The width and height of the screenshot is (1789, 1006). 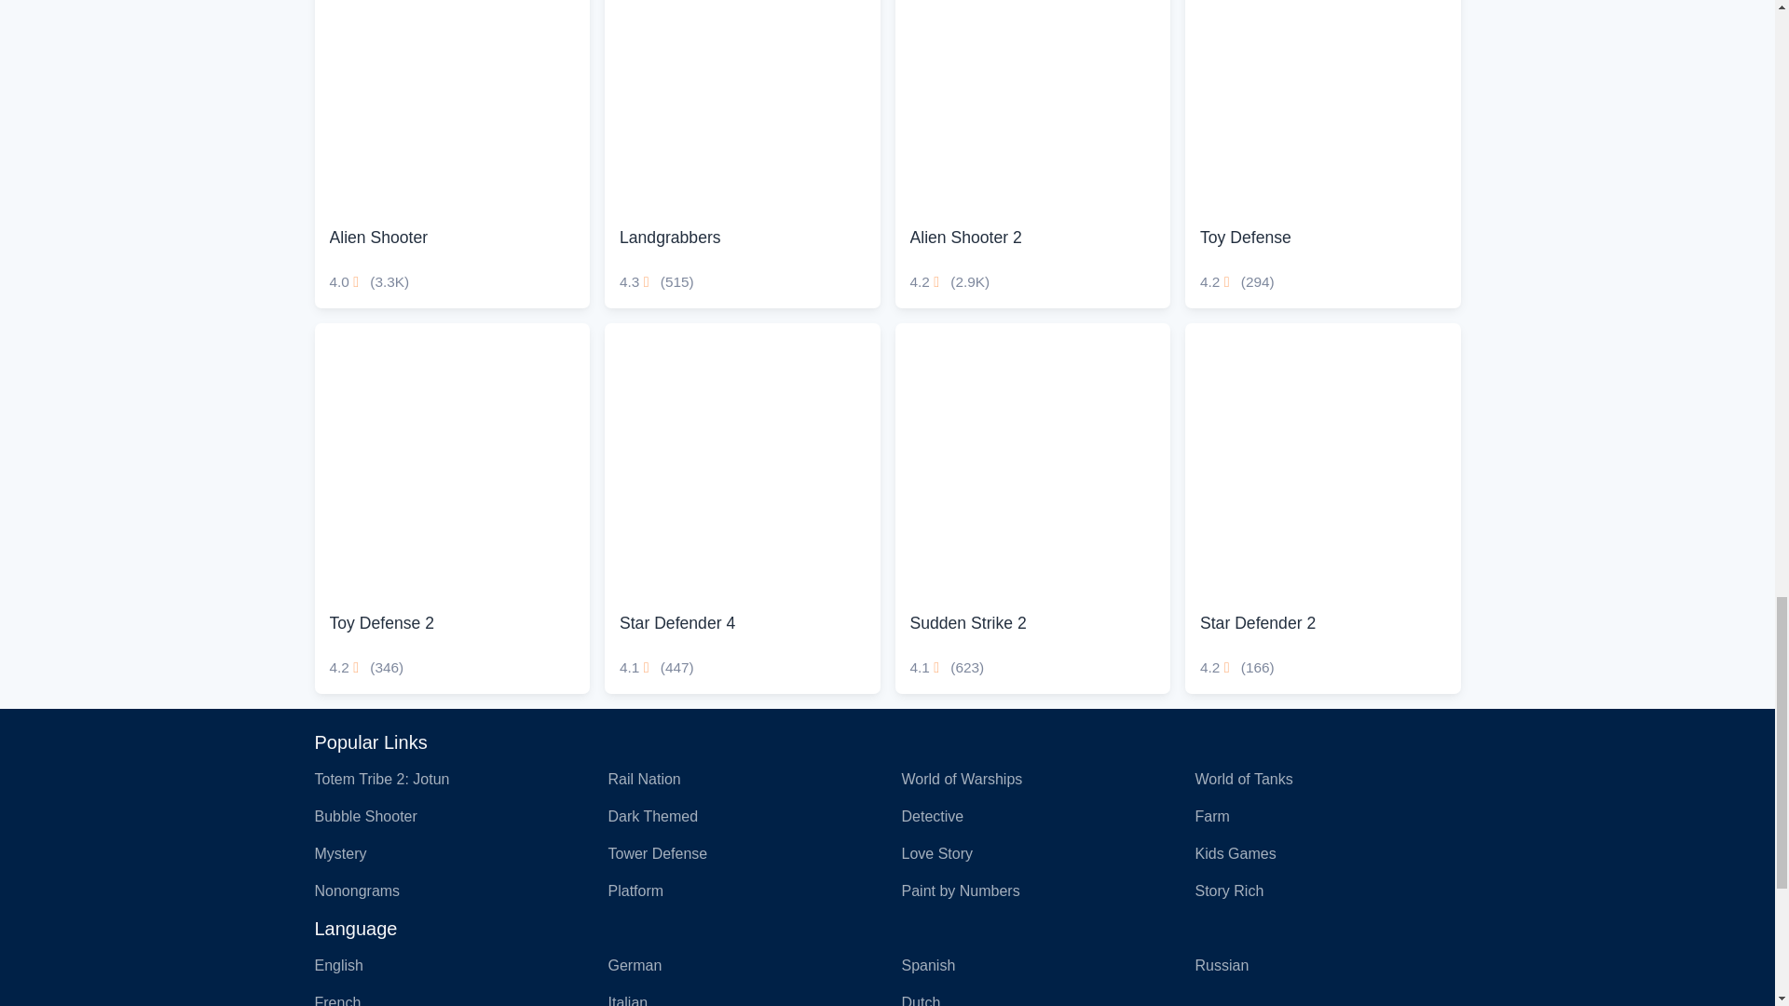 I want to click on Star Defender 4, so click(x=742, y=460).